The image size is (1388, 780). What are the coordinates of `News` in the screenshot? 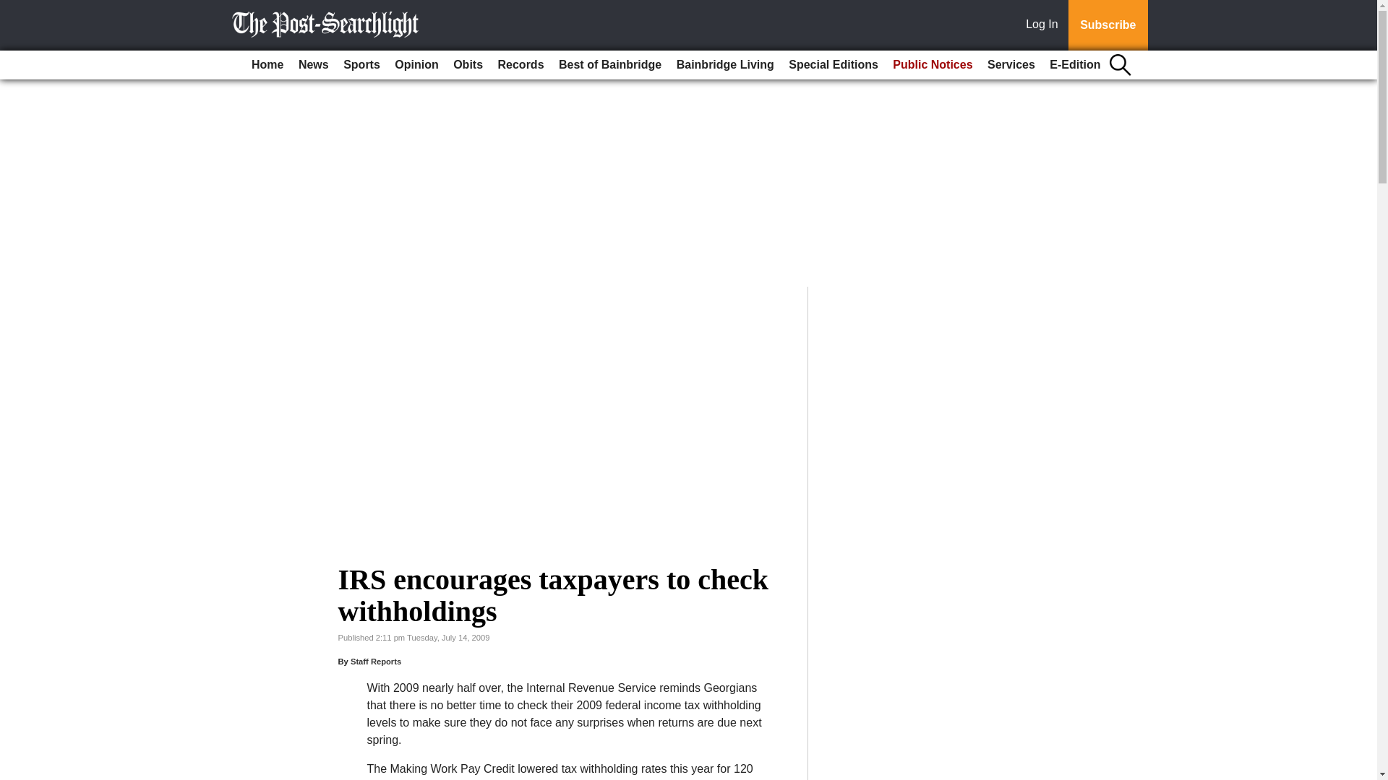 It's located at (314, 65).